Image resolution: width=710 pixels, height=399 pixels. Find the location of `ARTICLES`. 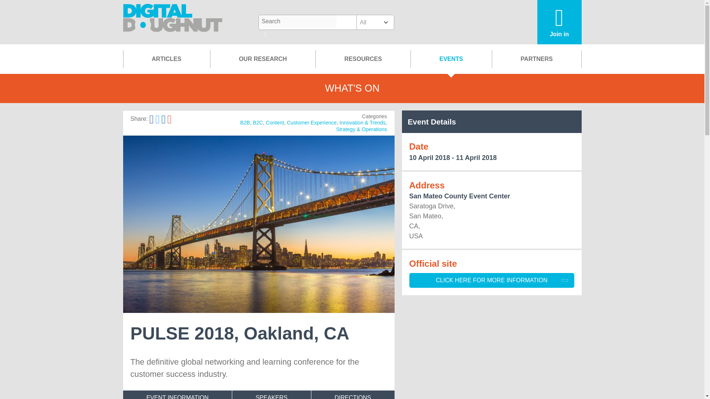

ARTICLES is located at coordinates (166, 59).